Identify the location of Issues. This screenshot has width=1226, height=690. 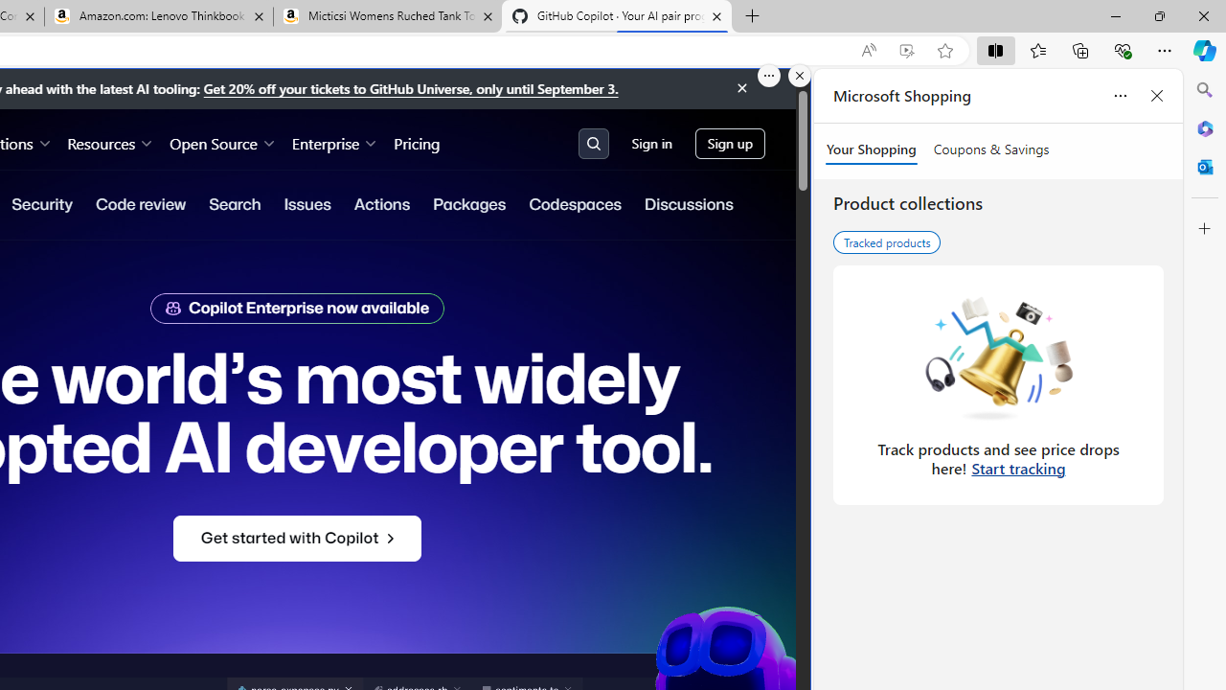
(306, 204).